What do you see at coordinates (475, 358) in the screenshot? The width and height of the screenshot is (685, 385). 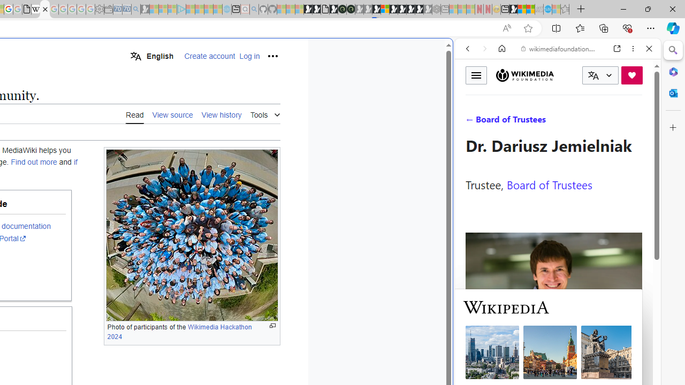 I see `Global web icon` at bounding box center [475, 358].